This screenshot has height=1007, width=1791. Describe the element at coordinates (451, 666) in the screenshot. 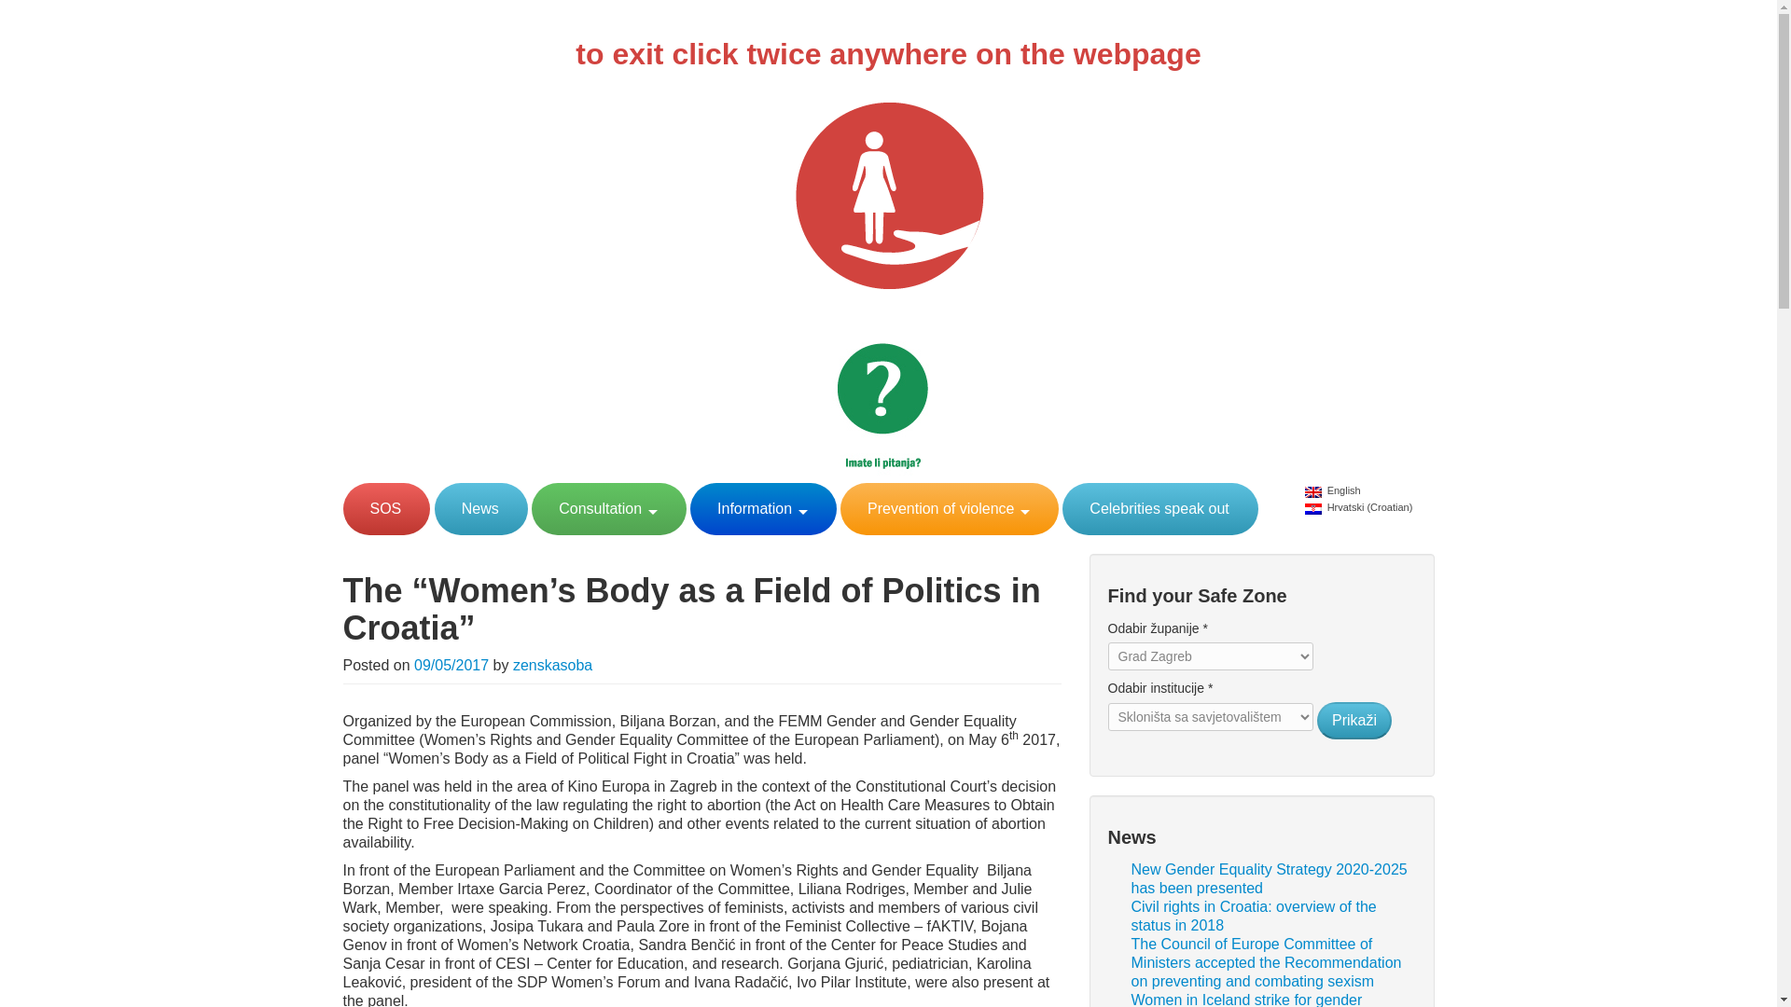

I see `13:23` at that location.